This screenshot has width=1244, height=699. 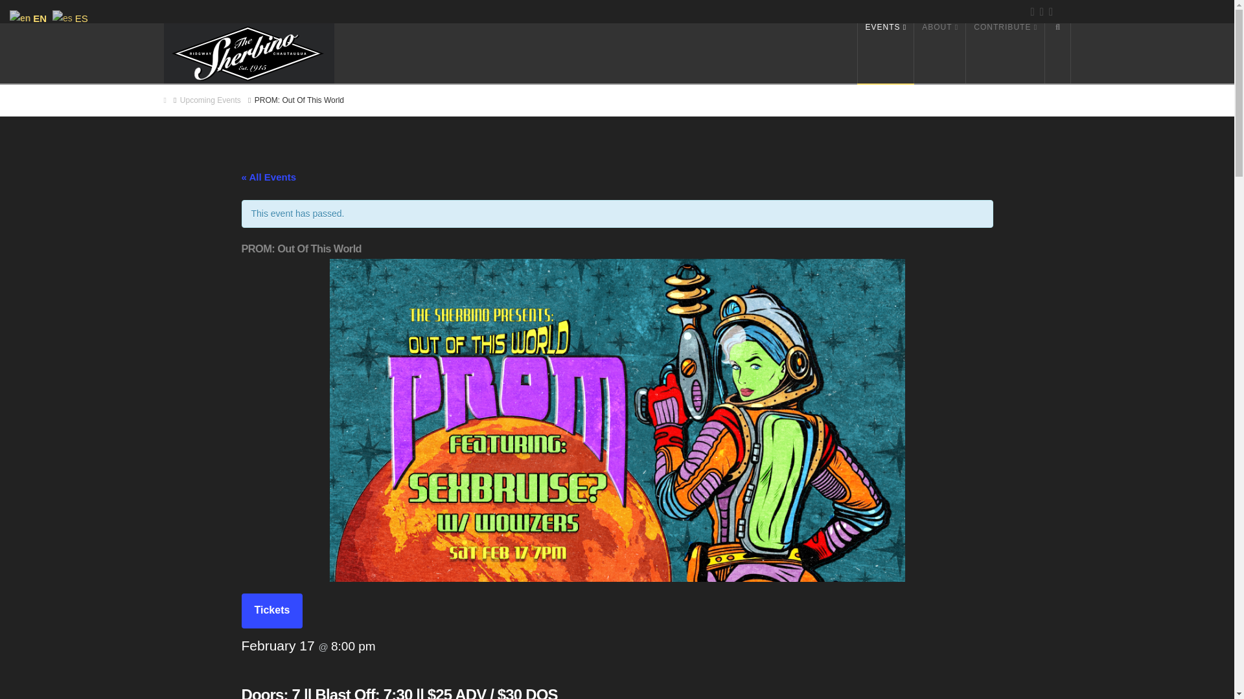 I want to click on You Are Here, so click(x=299, y=100).